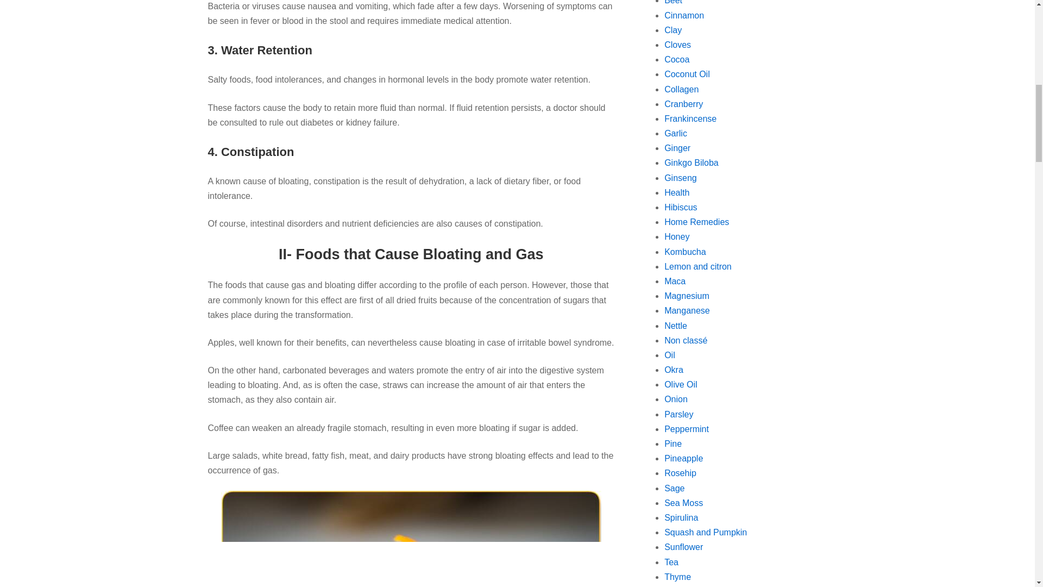  I want to click on Frankincense, so click(690, 118).